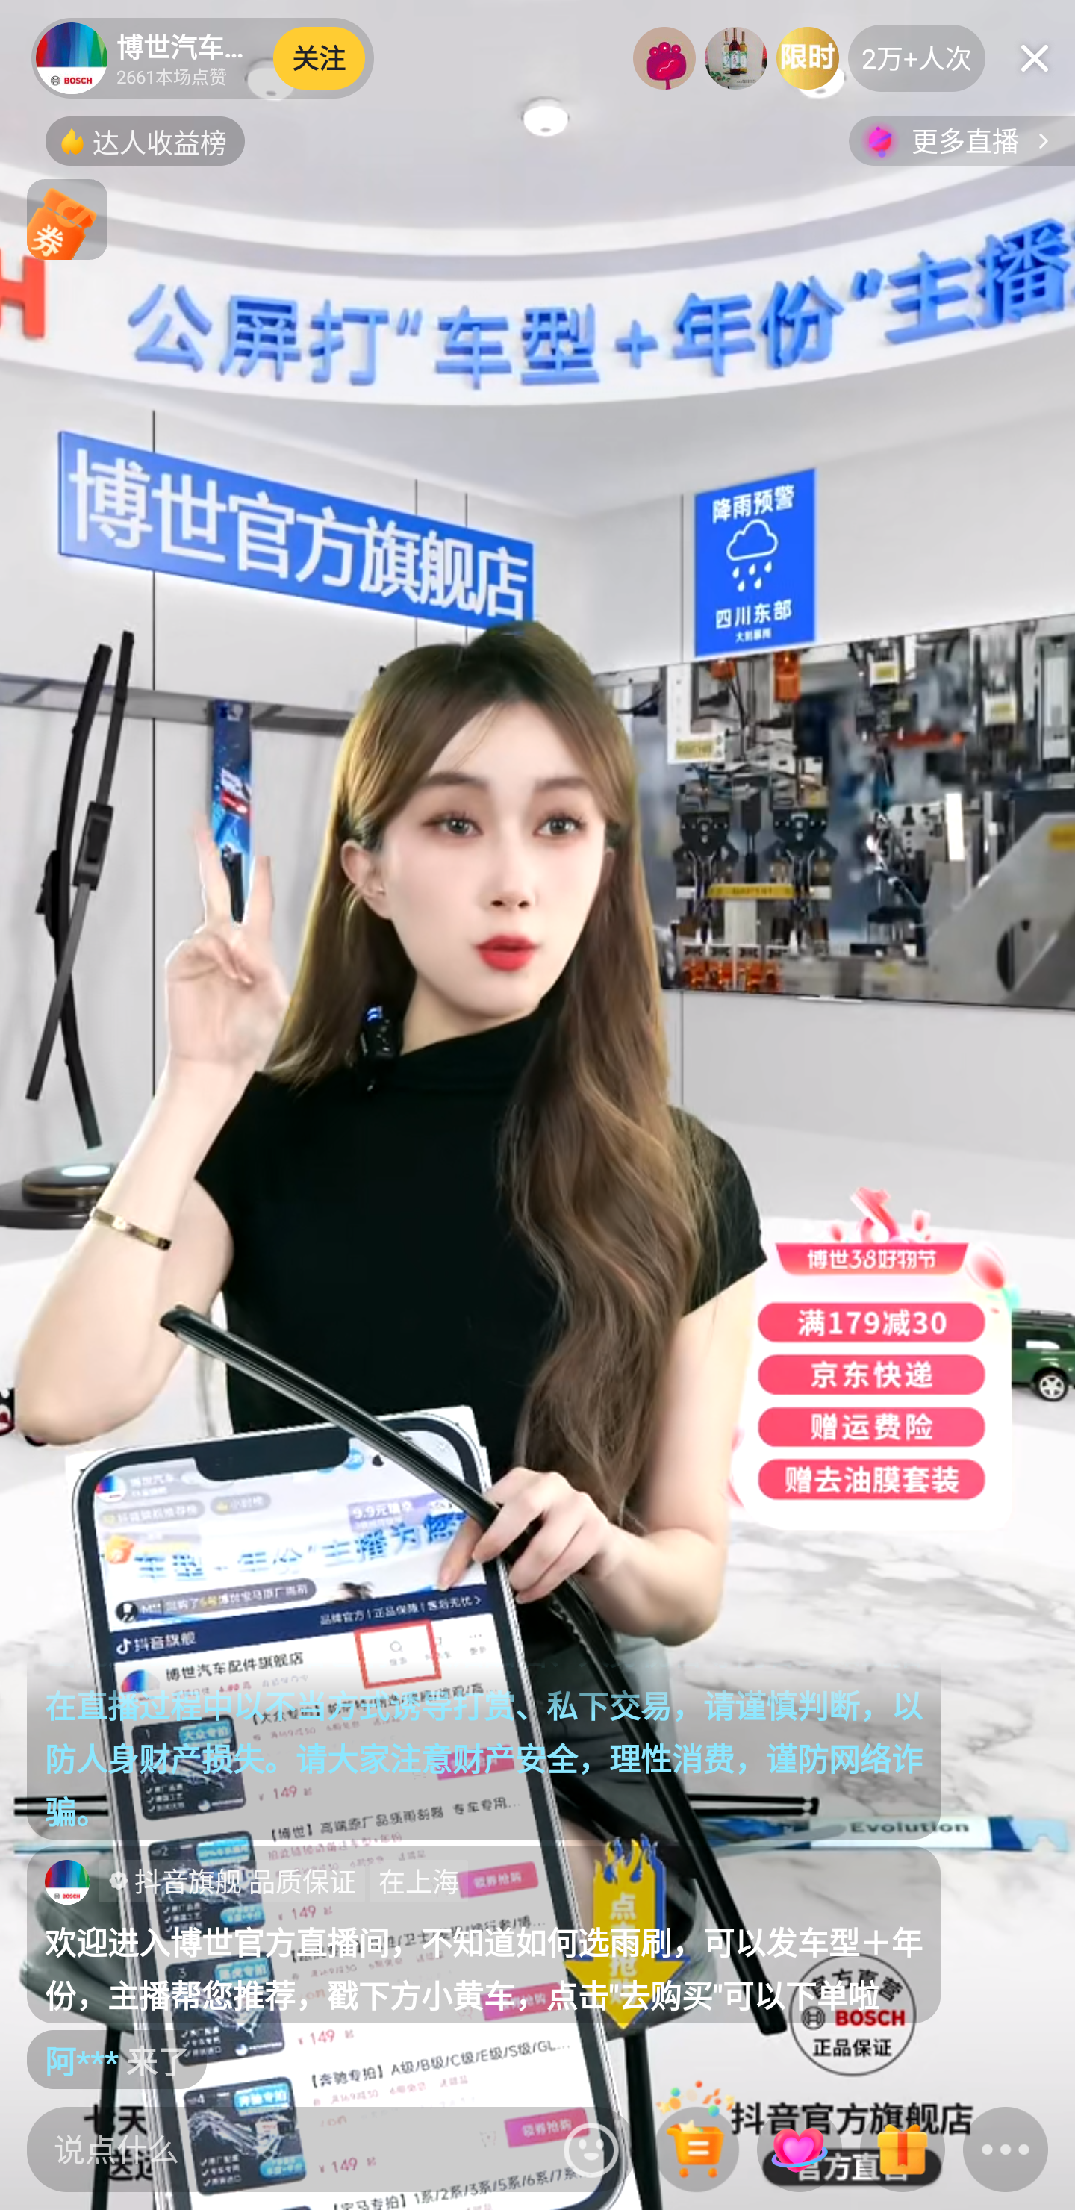 This screenshot has width=1075, height=2210. Describe the element at coordinates (664, 58) in the screenshot. I see `榜一 小*** 1音浪` at that location.